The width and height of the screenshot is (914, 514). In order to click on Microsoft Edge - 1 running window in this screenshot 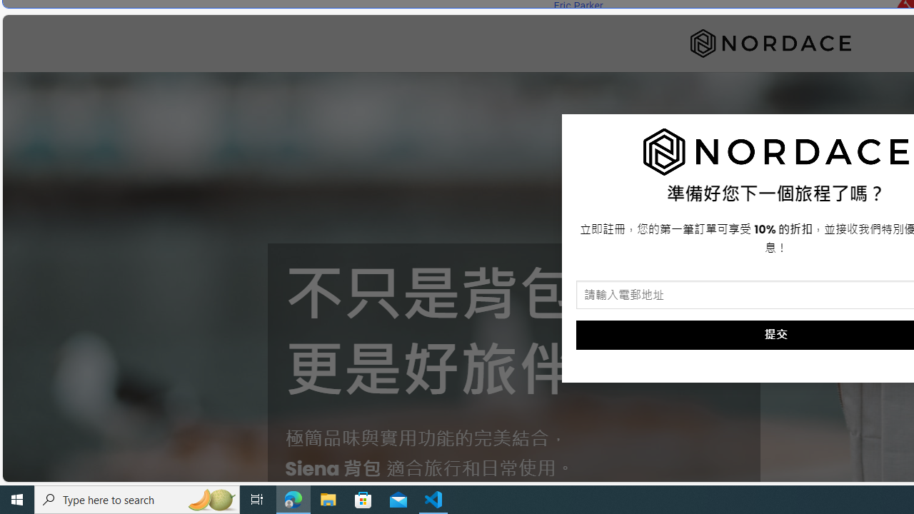, I will do `click(293, 500)`.